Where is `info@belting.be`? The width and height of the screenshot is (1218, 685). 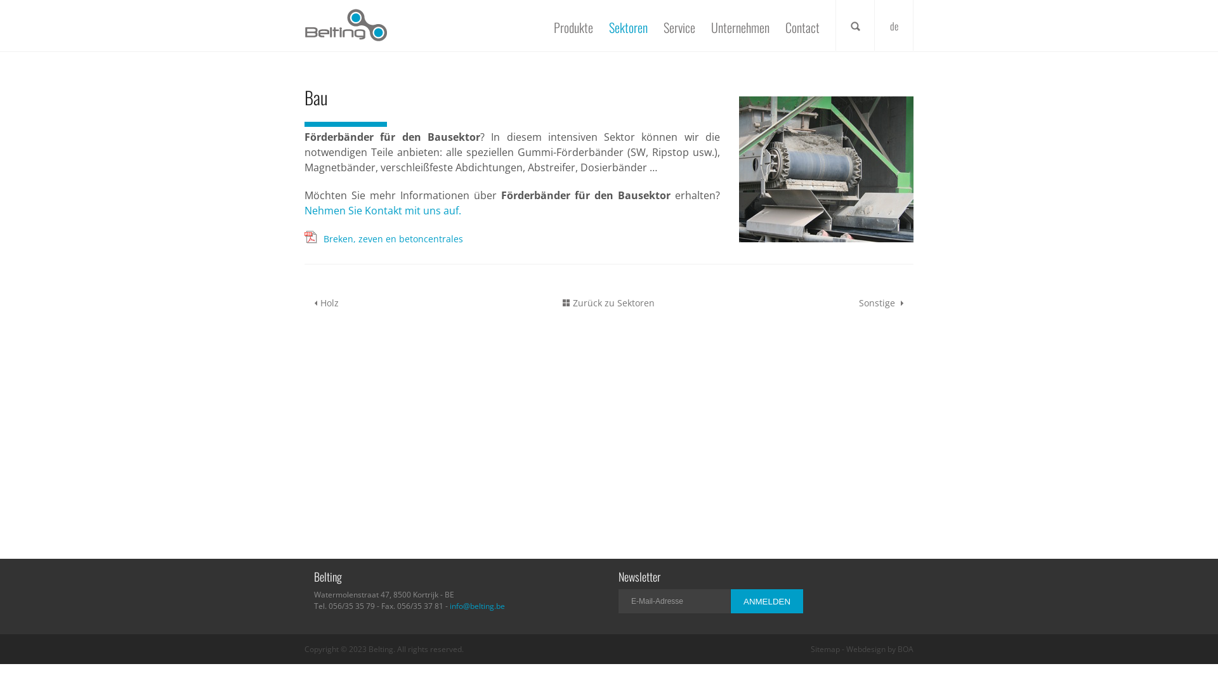 info@belting.be is located at coordinates (477, 606).